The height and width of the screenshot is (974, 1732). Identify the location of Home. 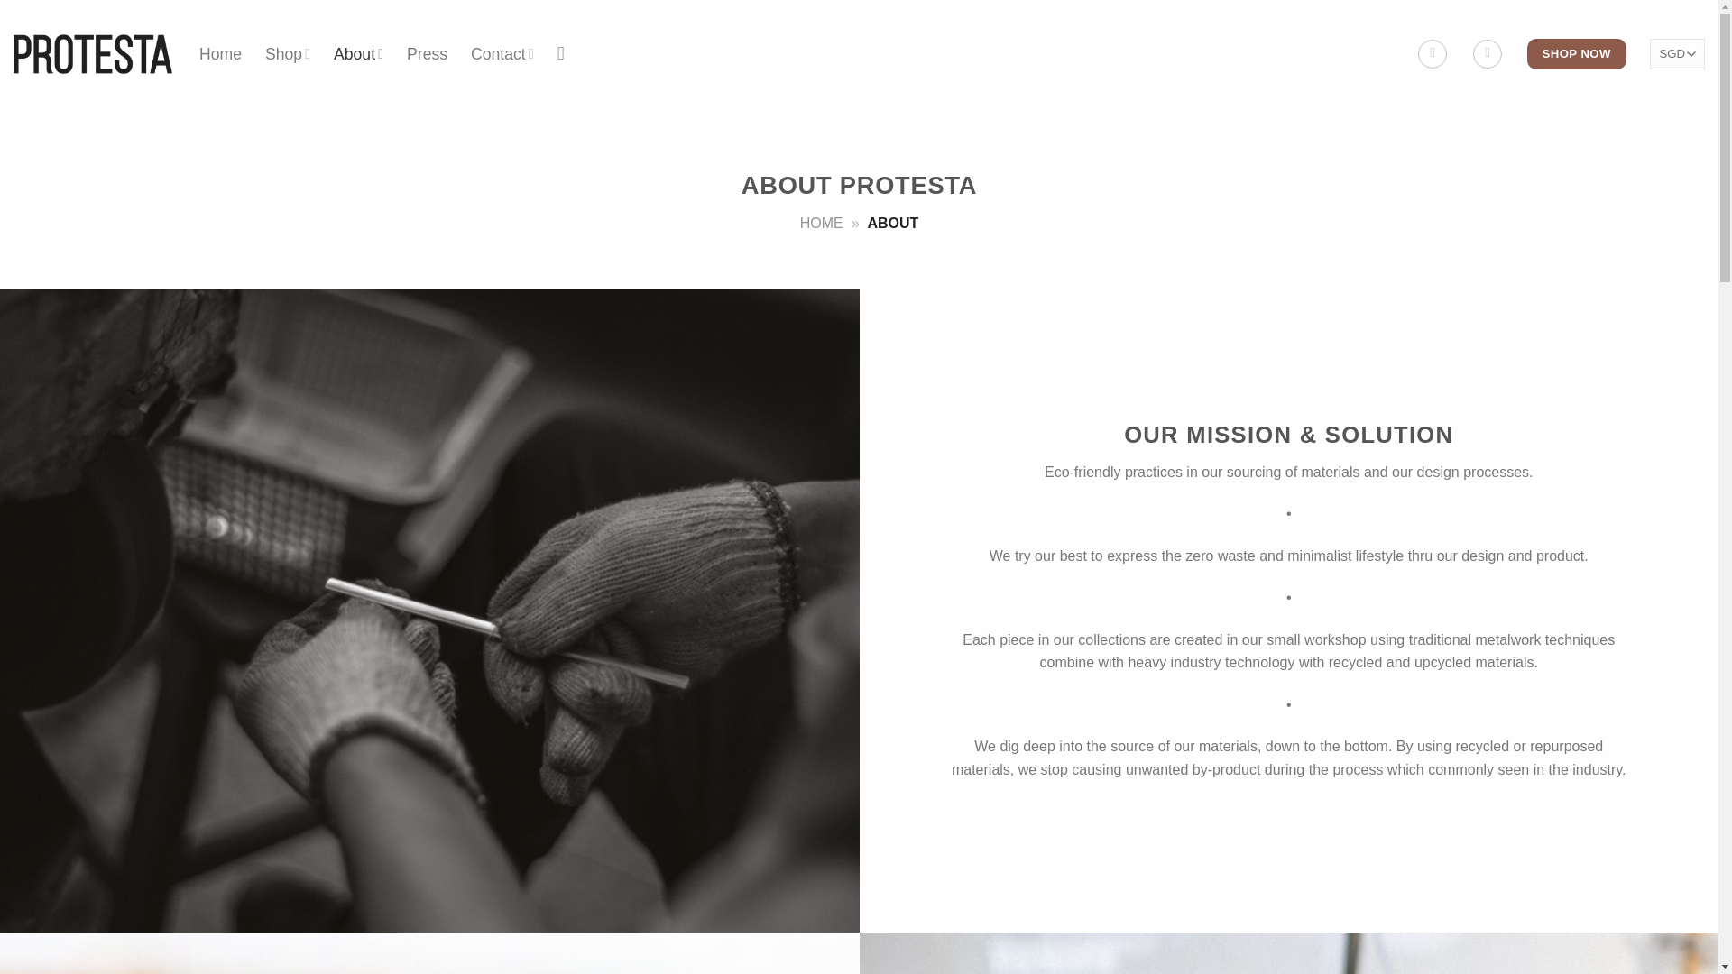
(220, 54).